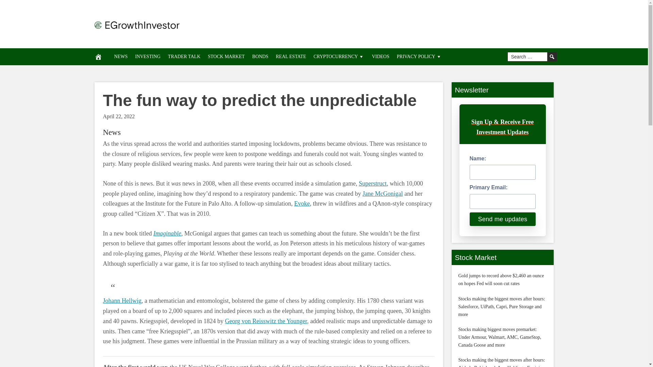 The width and height of the screenshot is (653, 367). I want to click on Send me updates, so click(502, 219).